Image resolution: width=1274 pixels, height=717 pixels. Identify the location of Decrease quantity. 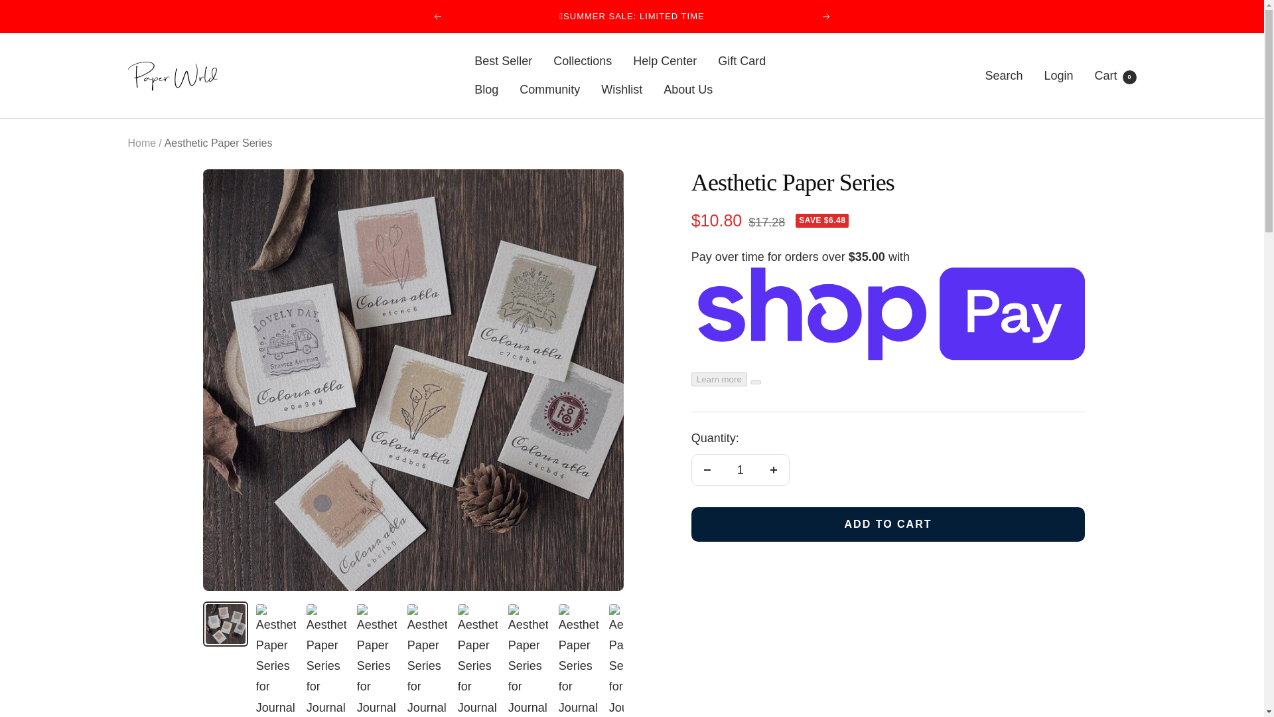
(582, 61).